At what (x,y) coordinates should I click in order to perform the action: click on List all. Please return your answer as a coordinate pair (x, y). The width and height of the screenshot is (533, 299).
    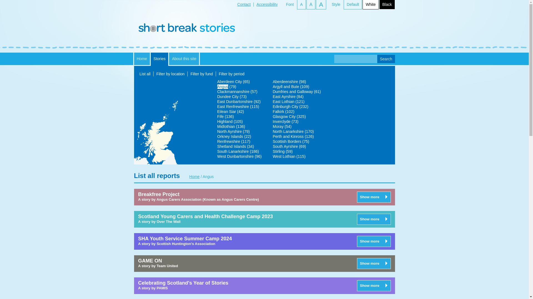
    Looking at the image, I should click on (145, 74).